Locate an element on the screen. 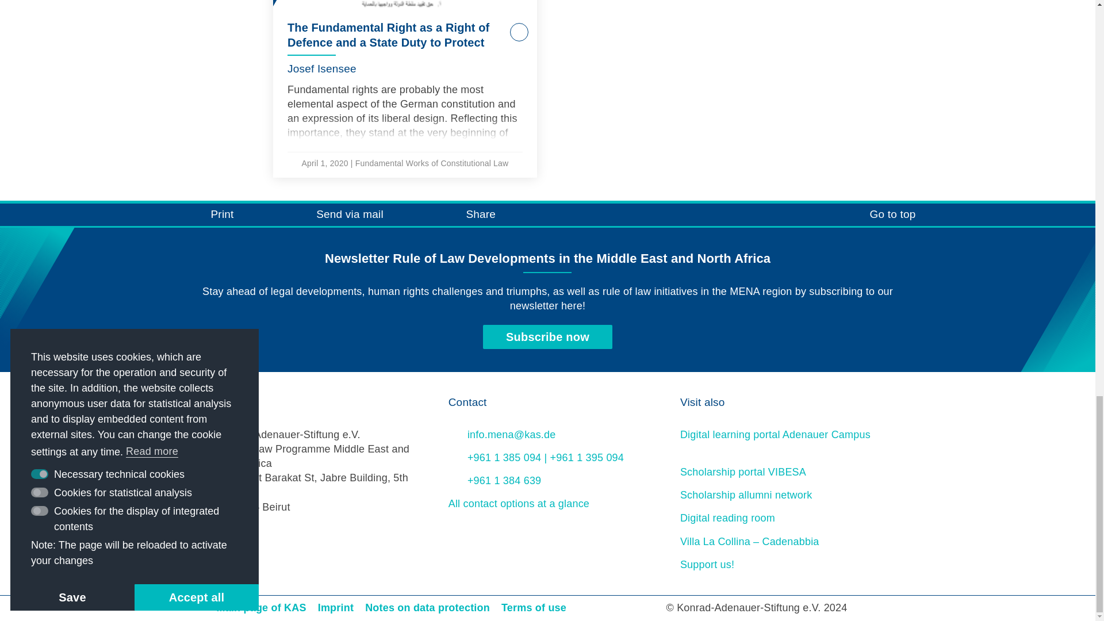 This screenshot has width=1104, height=621. Send via mail is located at coordinates (333, 215).